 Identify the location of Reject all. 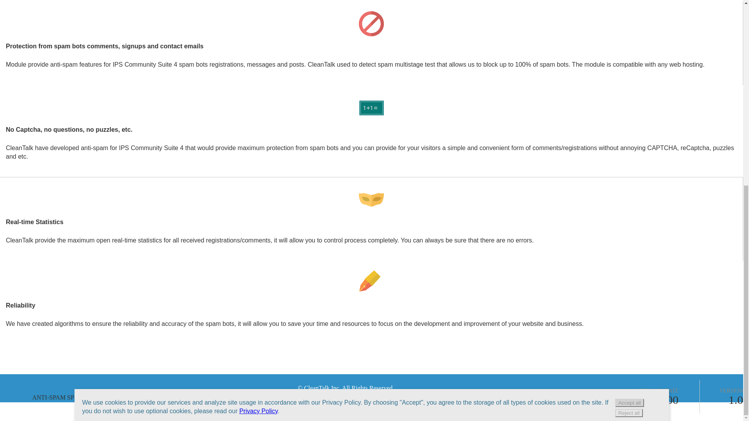
(629, 83).